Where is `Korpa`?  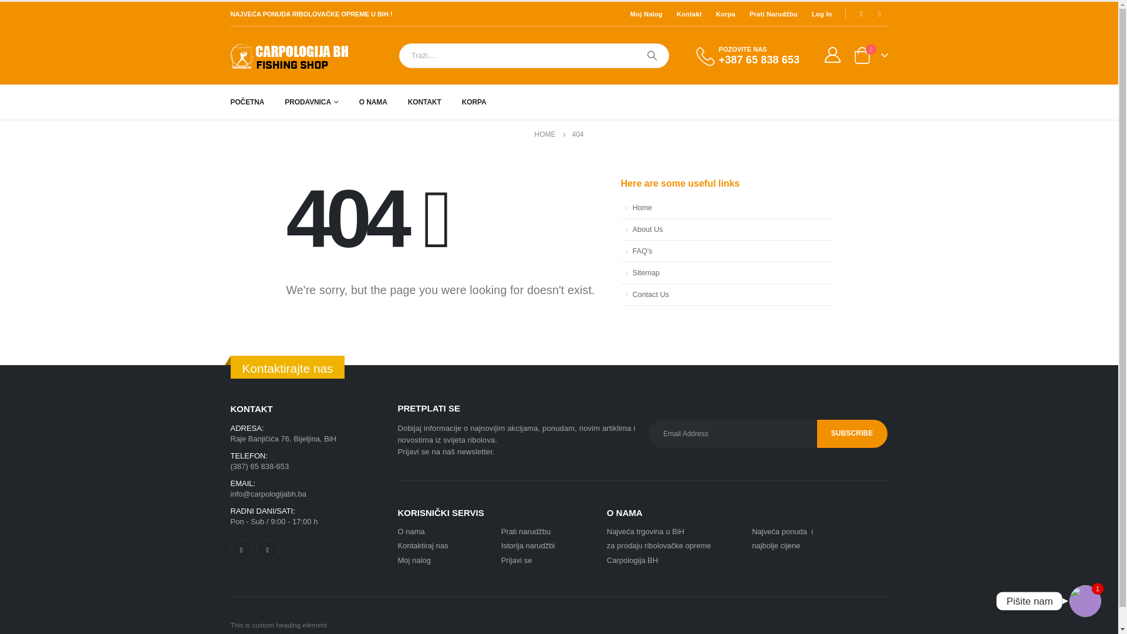
Korpa is located at coordinates (723, 14).